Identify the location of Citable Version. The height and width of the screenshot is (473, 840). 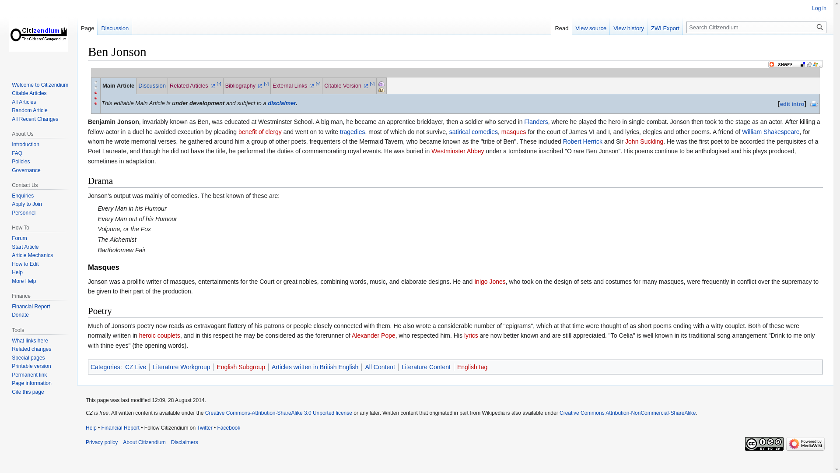
(346, 86).